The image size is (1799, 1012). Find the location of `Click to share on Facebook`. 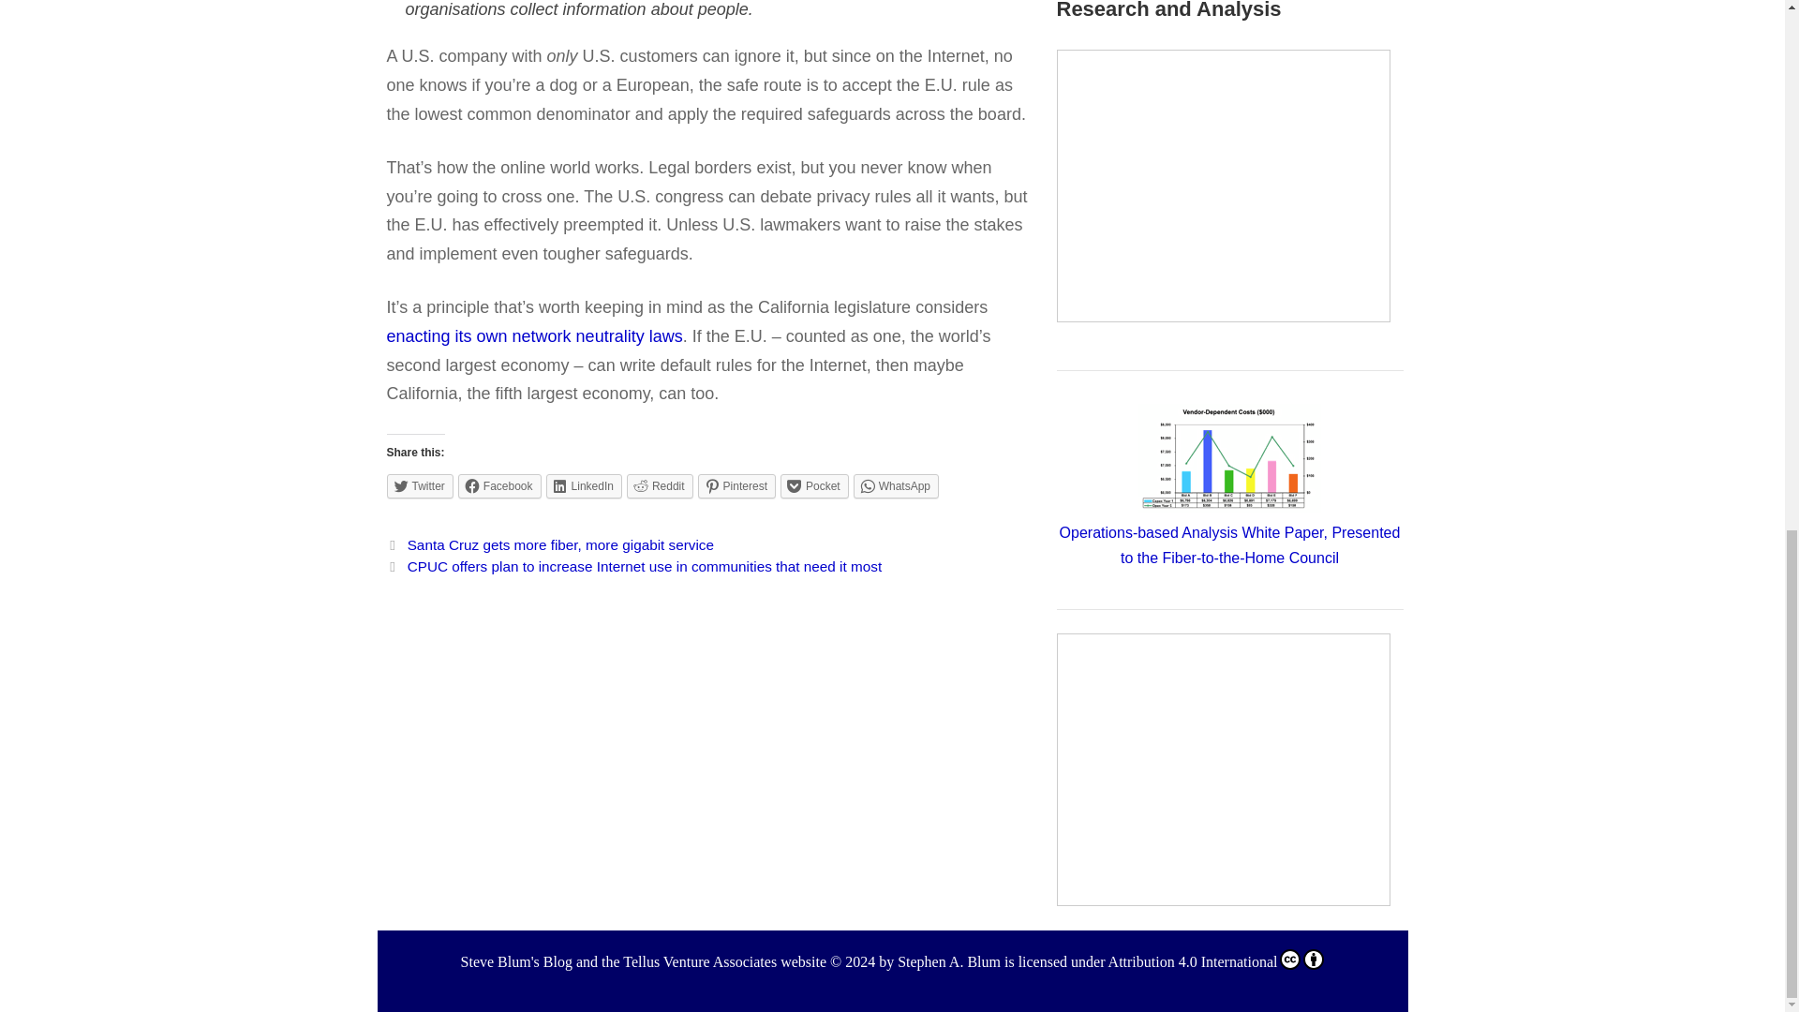

Click to share on Facebook is located at coordinates (499, 486).